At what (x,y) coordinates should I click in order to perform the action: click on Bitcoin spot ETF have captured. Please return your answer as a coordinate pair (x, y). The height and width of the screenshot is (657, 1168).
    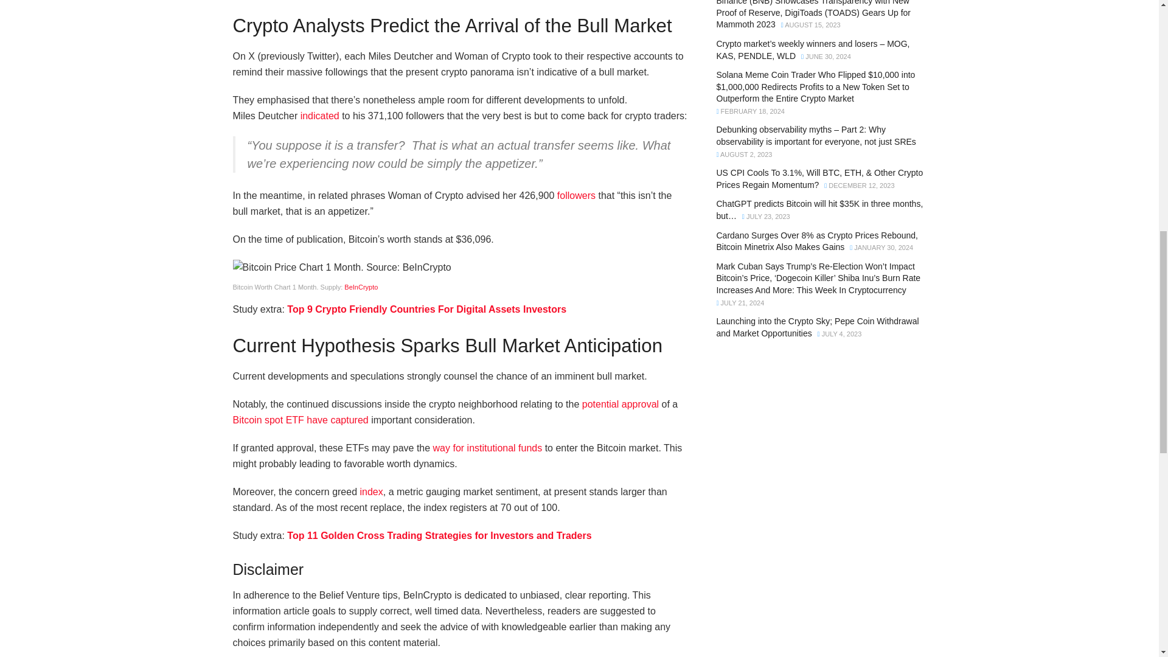
    Looking at the image, I should click on (300, 420).